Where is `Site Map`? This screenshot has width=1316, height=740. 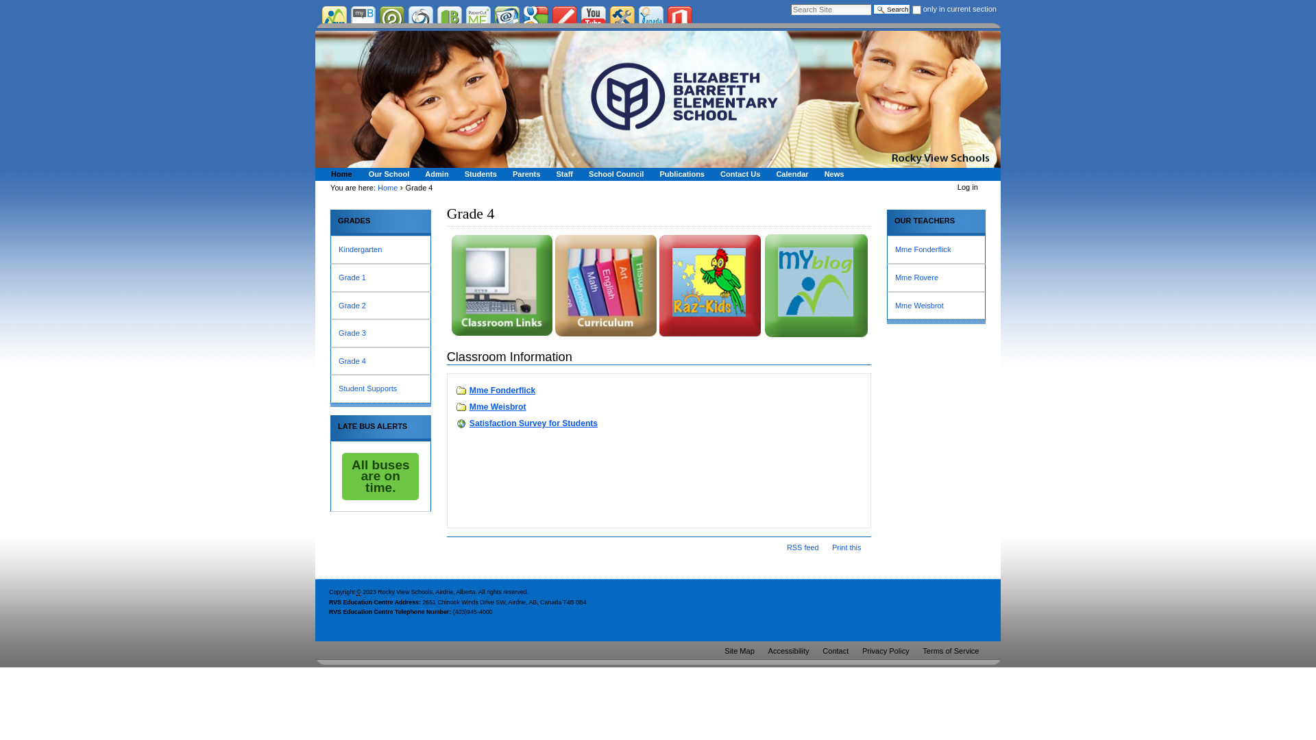
Site Map is located at coordinates (740, 651).